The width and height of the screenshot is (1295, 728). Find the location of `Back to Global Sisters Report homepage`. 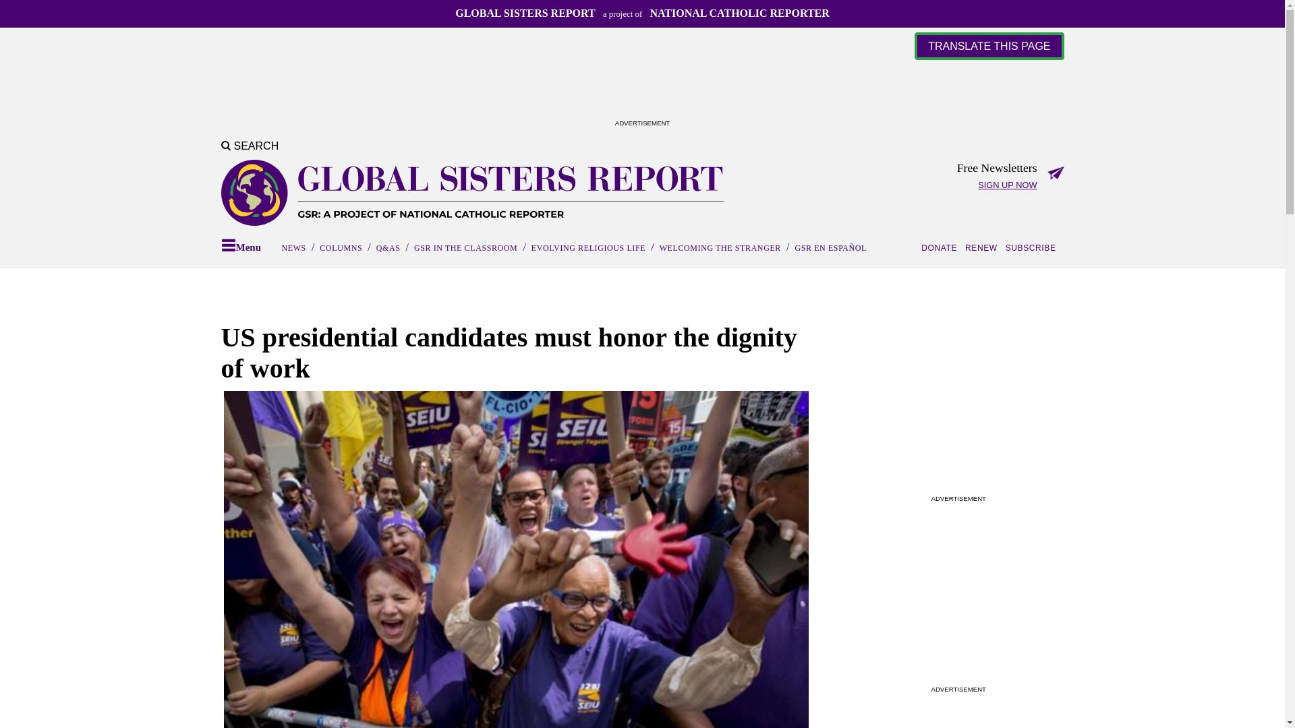

Back to Global Sisters Report homepage is located at coordinates (472, 193).